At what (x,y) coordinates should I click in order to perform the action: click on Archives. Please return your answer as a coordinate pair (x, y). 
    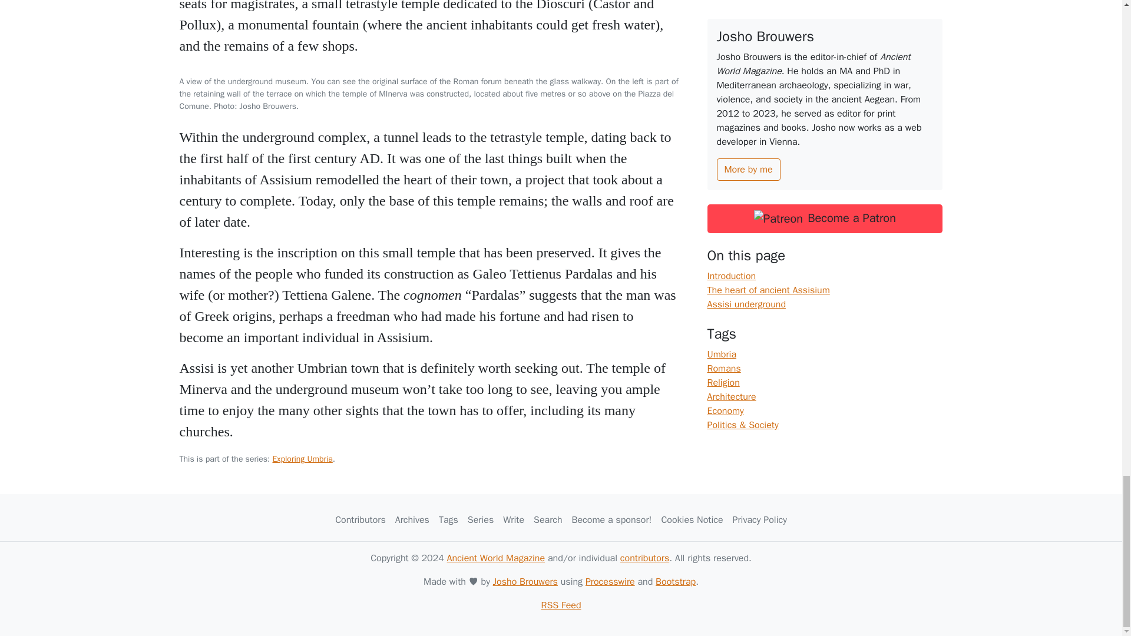
    Looking at the image, I should click on (412, 519).